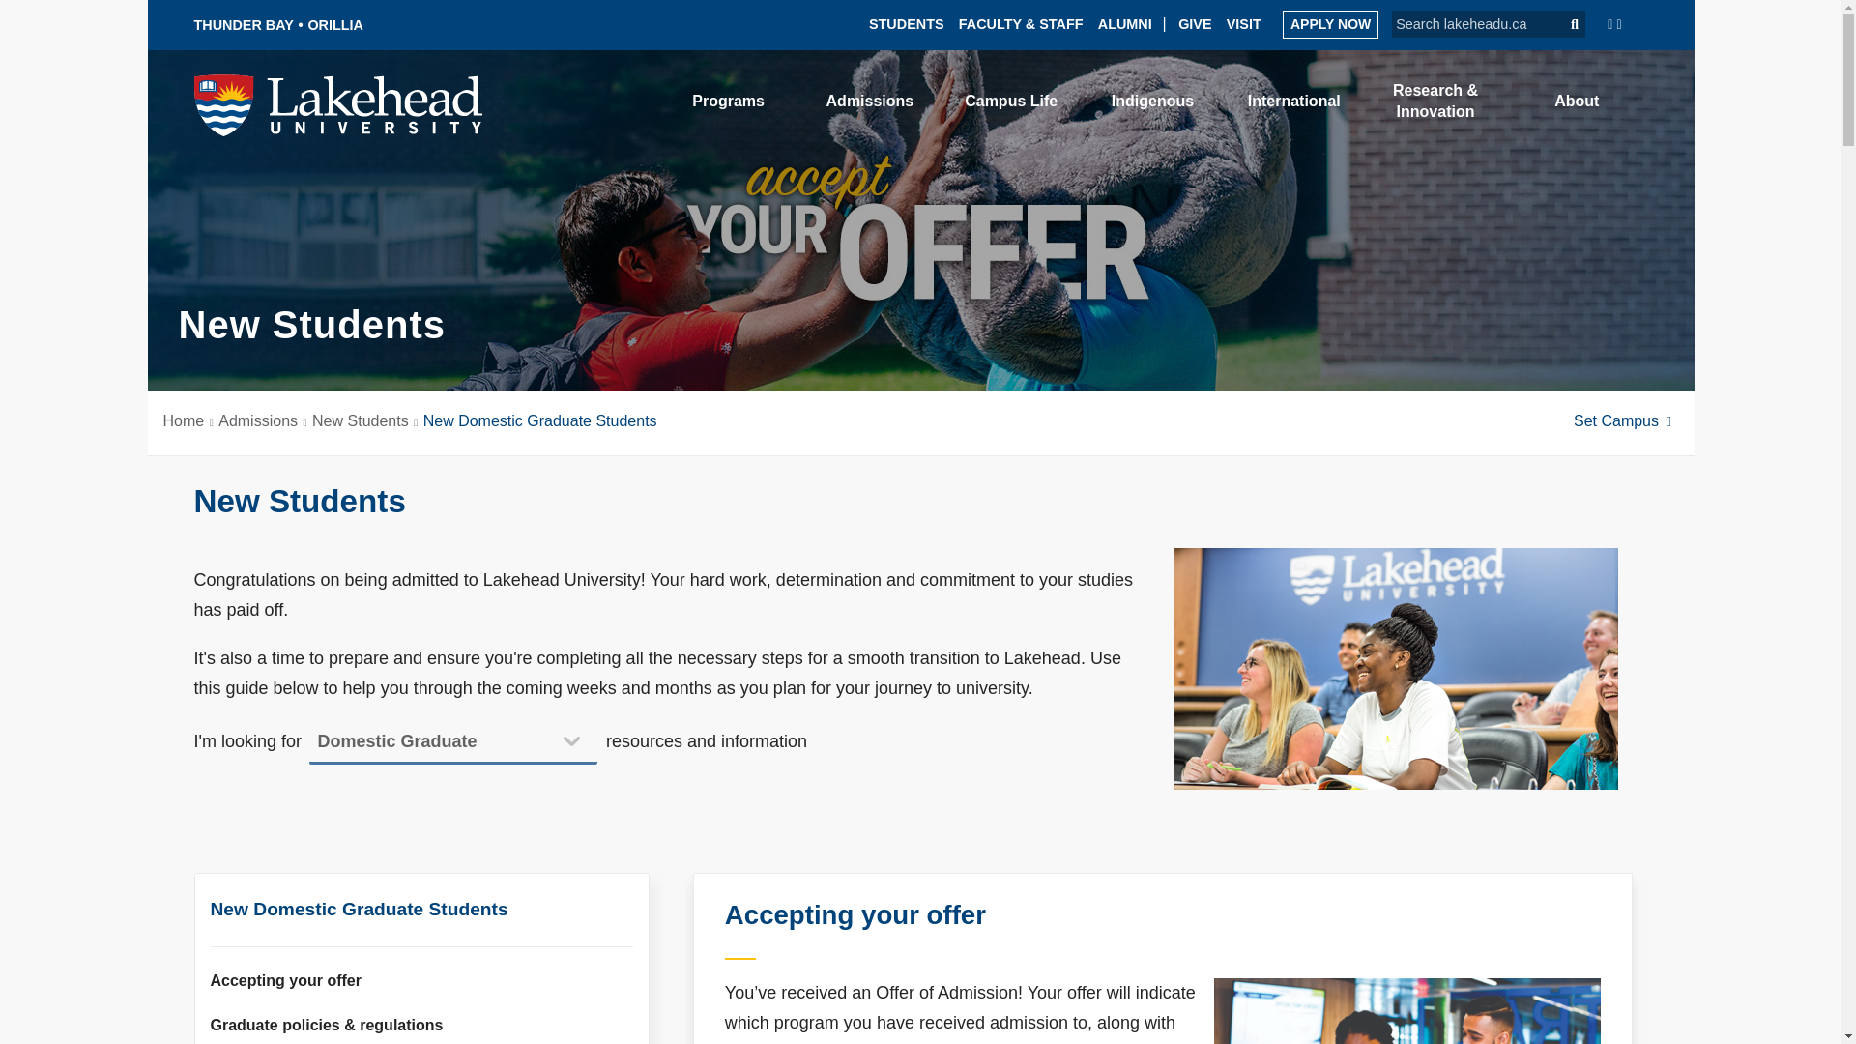 The height and width of the screenshot is (1044, 1856). Describe the element at coordinates (869, 101) in the screenshot. I see `Admissions` at that location.